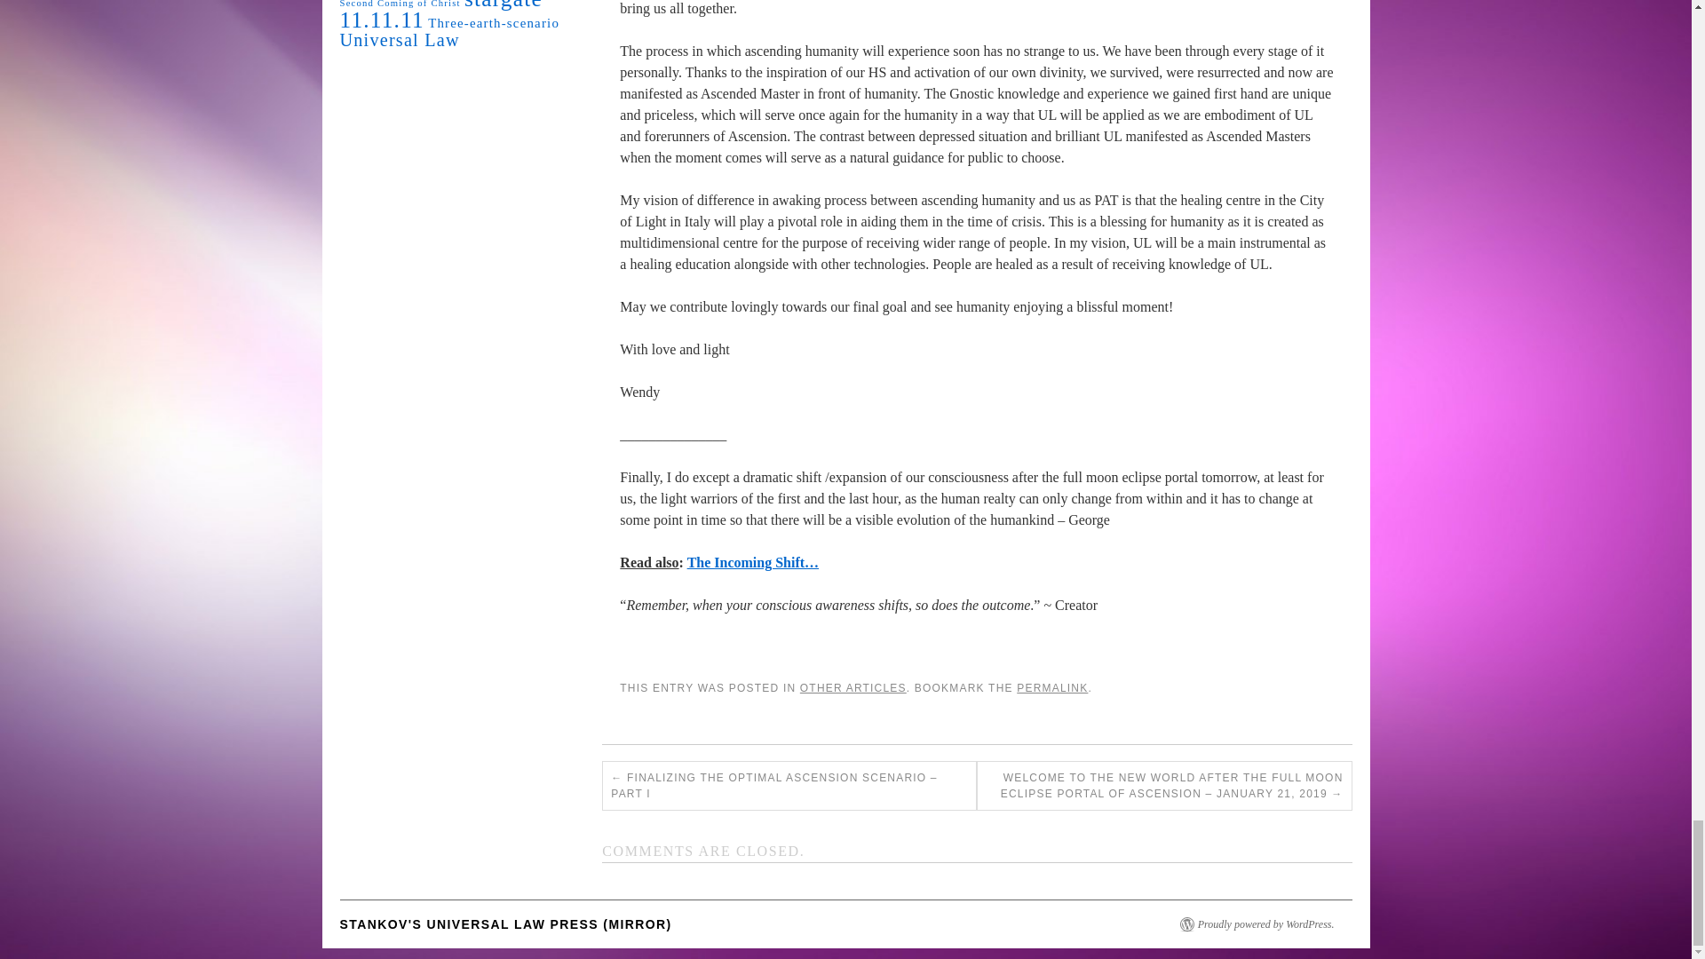 The width and height of the screenshot is (1705, 959). I want to click on PERMALINK, so click(1051, 687).